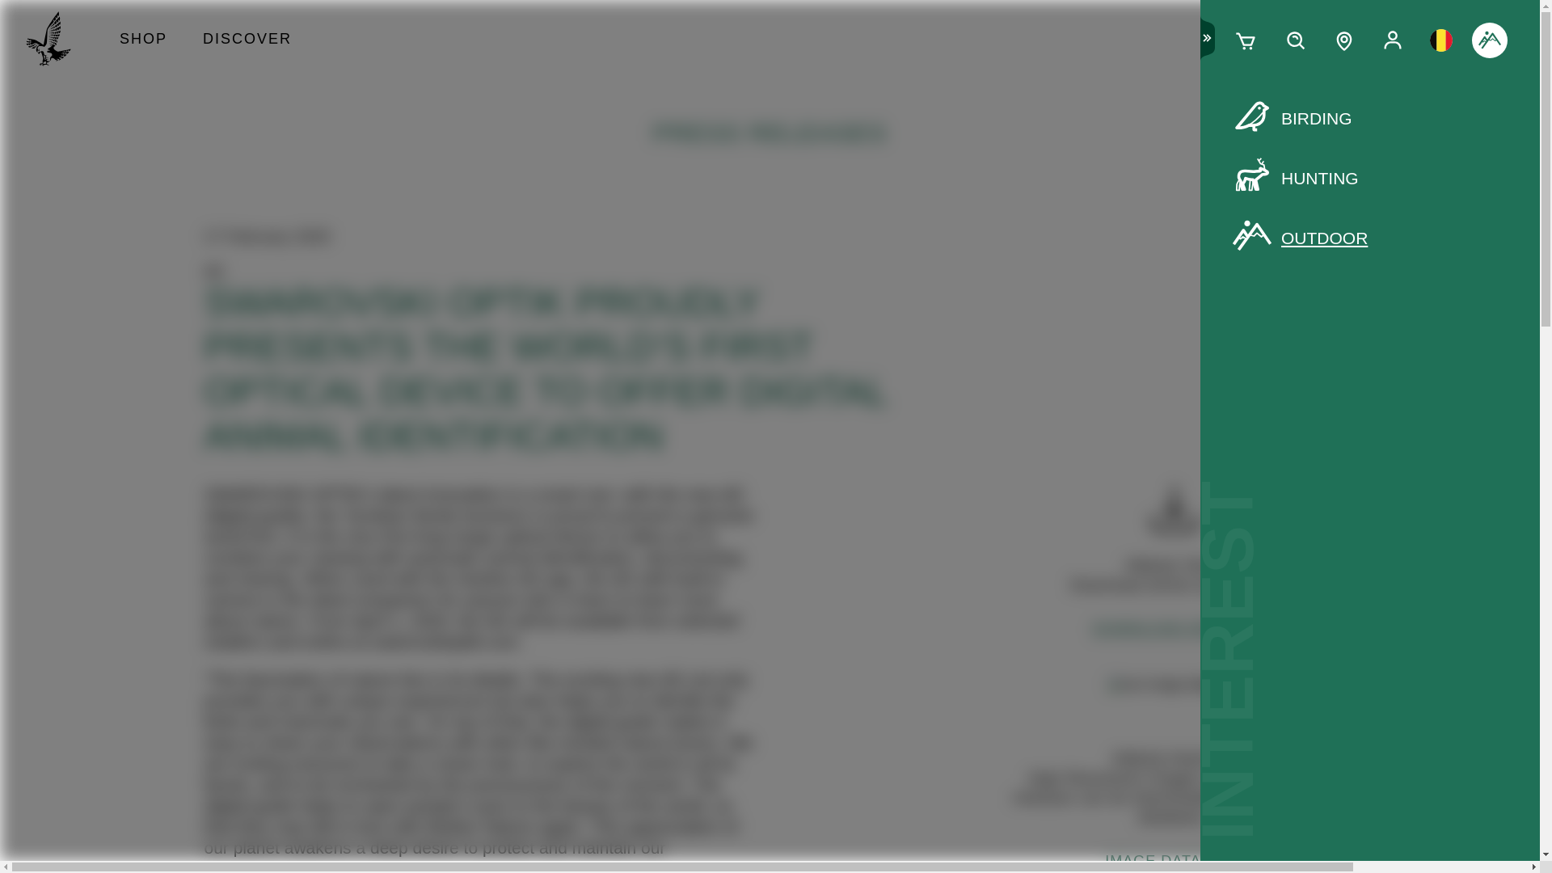 The image size is (1552, 873). I want to click on CART, so click(1246, 40).